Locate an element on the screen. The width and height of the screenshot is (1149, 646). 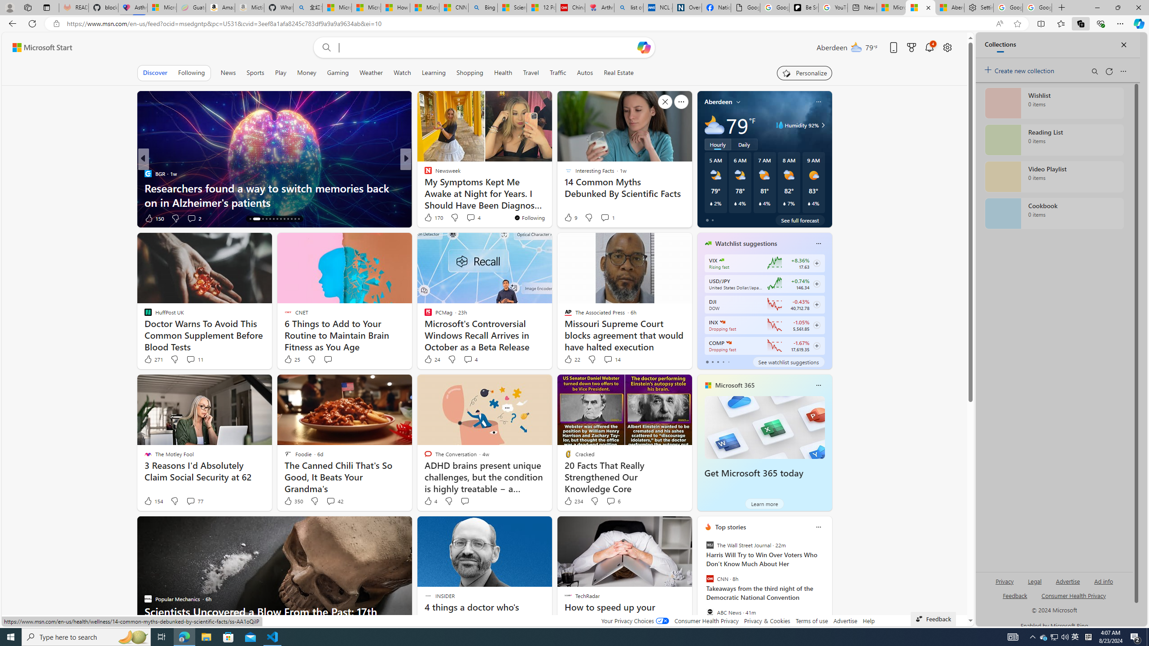
AutomationID: tab-15 is located at coordinates (254, 219).